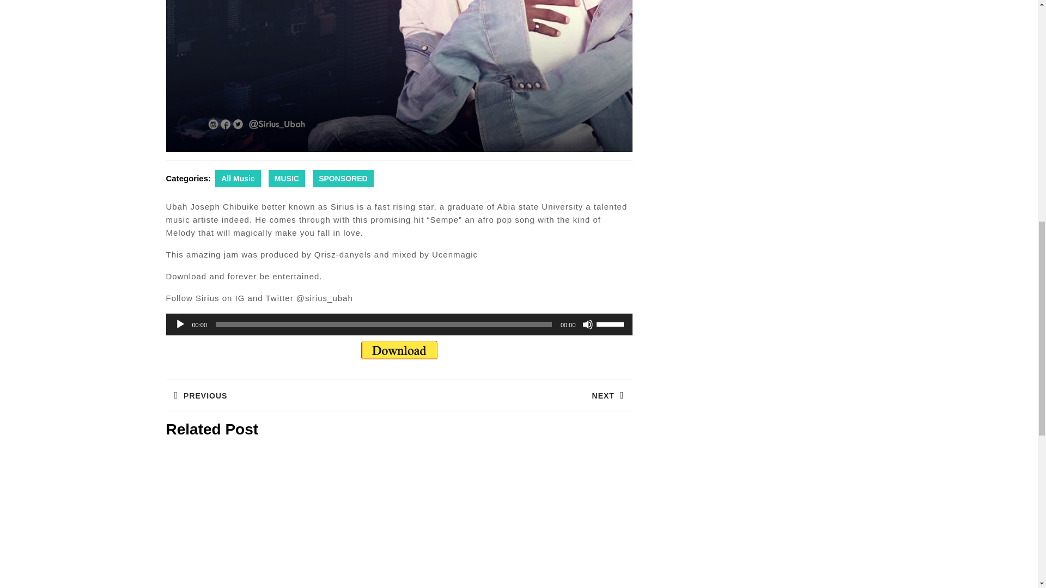 This screenshot has height=588, width=1046. I want to click on MUSIC, so click(587, 324).